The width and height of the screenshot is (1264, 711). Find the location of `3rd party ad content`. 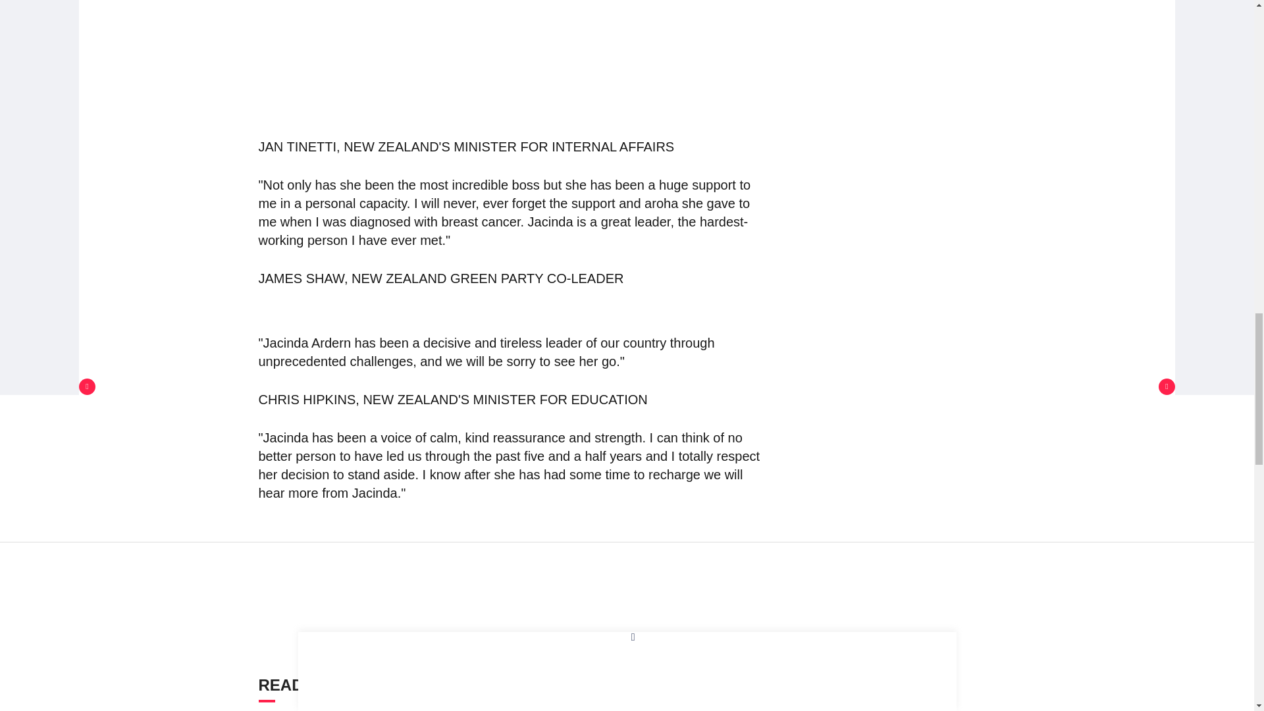

3rd party ad content is located at coordinates (627, 598).